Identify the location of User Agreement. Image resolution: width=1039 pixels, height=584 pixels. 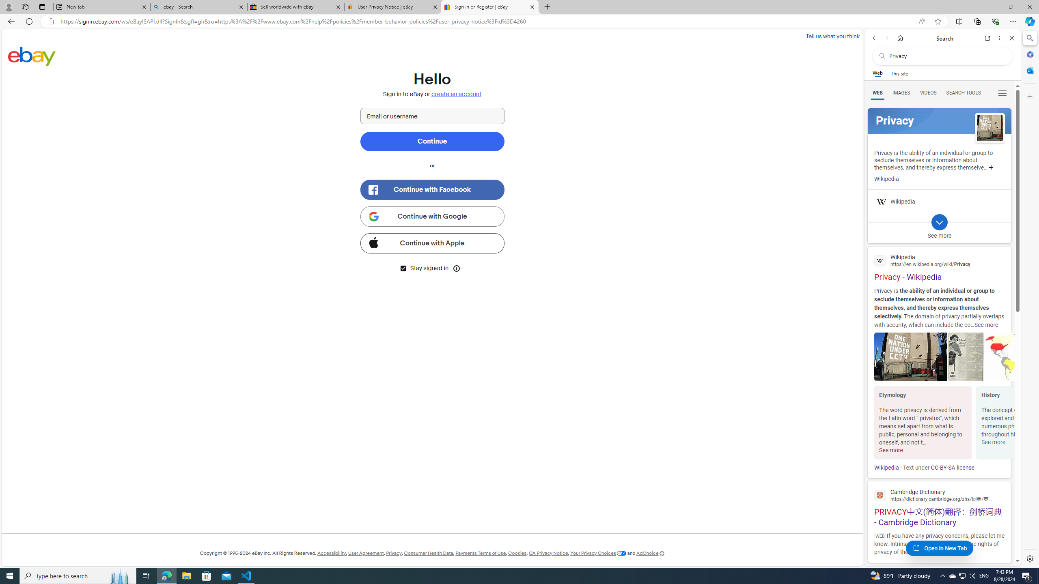
(366, 553).